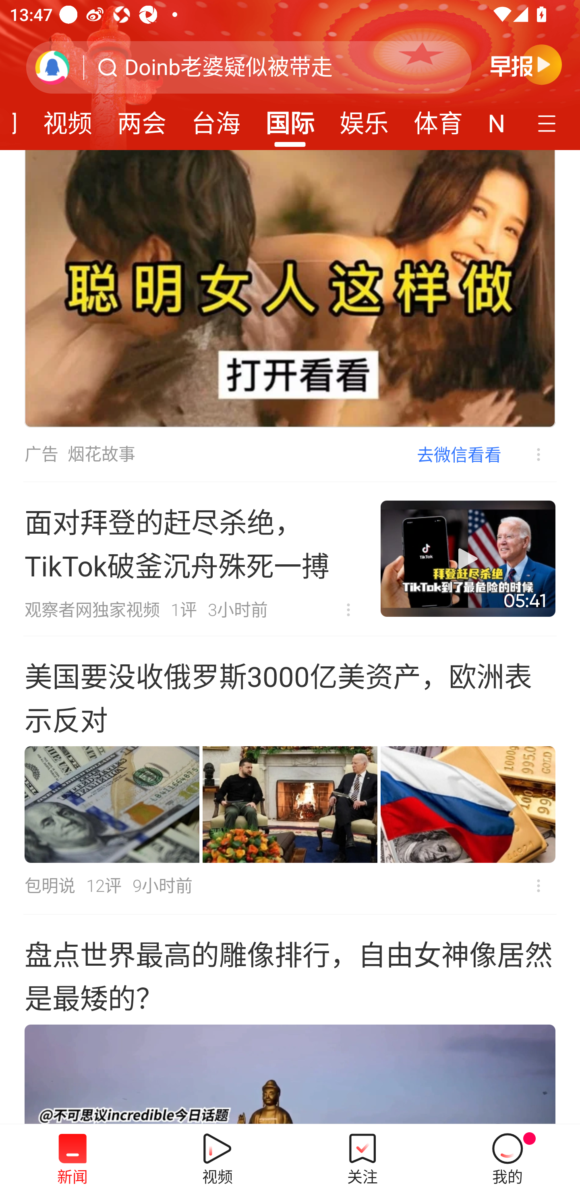 The width and height of the screenshot is (580, 1194). Describe the element at coordinates (459, 454) in the screenshot. I see `去微信看看` at that location.